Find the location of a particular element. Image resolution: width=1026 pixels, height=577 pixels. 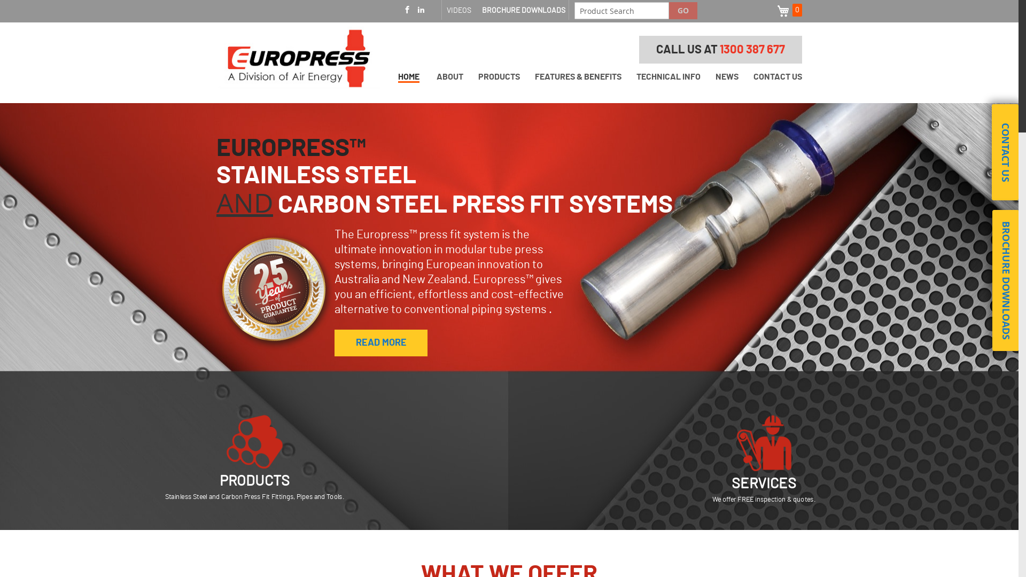

We offer FREE inspection & quotes. is located at coordinates (770, 500).